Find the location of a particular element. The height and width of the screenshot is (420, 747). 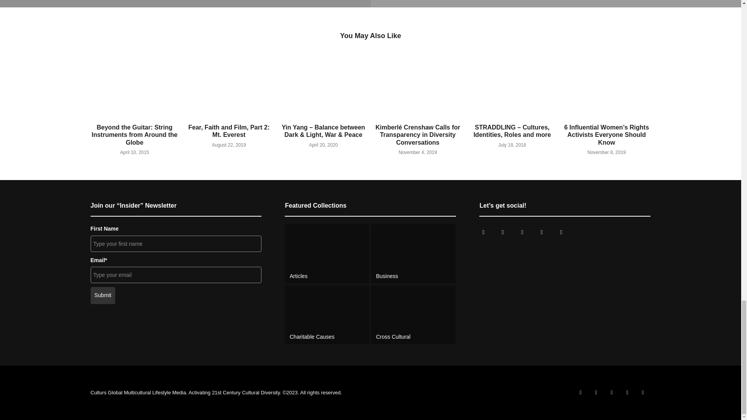

Cultursmag is located at coordinates (502, 232).